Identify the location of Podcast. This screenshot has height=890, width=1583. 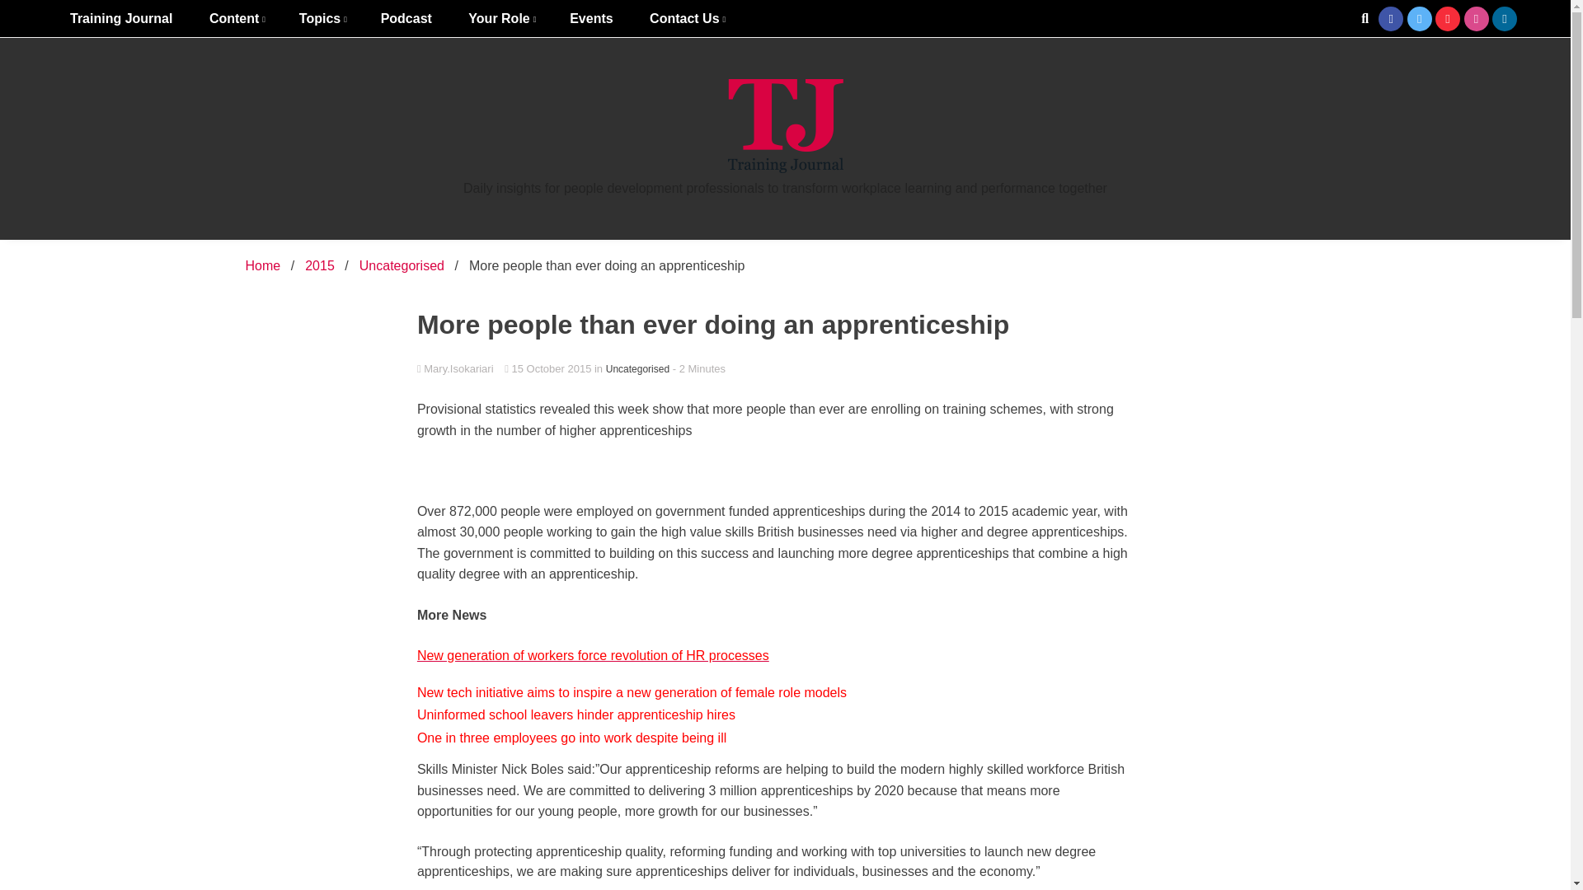
(406, 18).